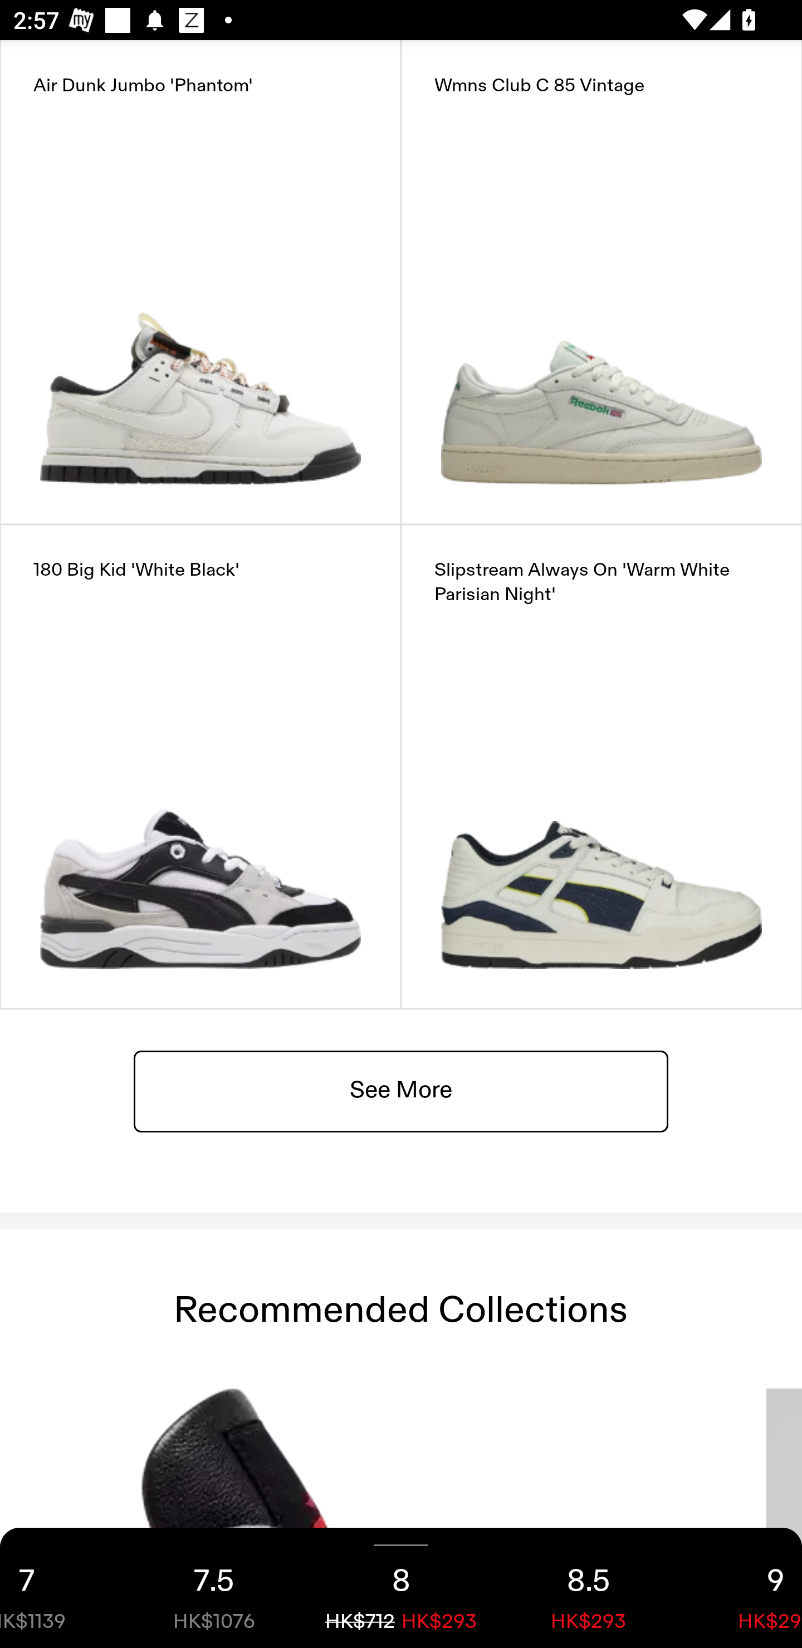  I want to click on 8.5 HK$293, so click(588, 1588).